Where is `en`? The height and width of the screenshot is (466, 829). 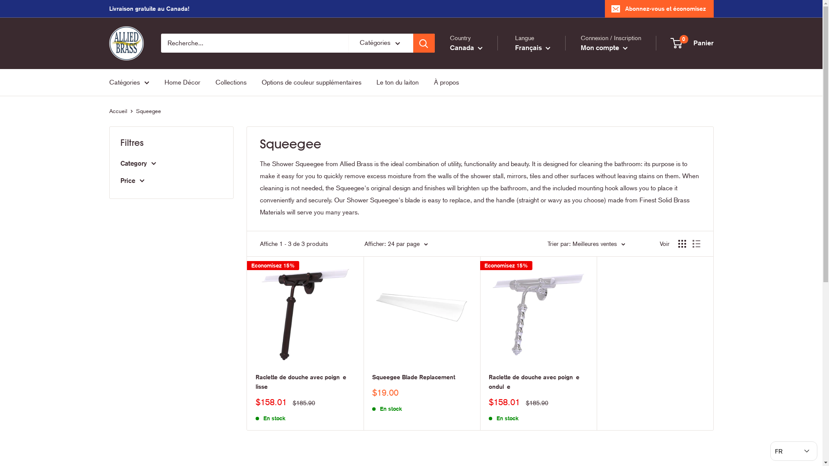 en is located at coordinates (541, 70).